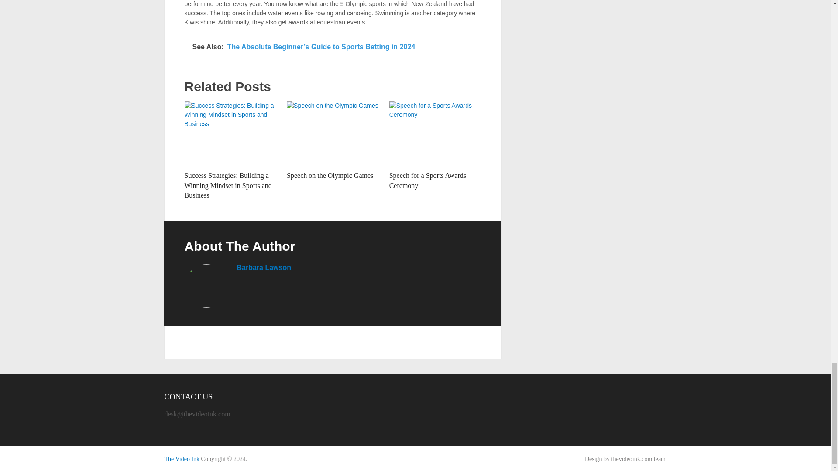 This screenshot has width=838, height=471. I want to click on Speech for a Sports Awards Ceremony, so click(435, 134).